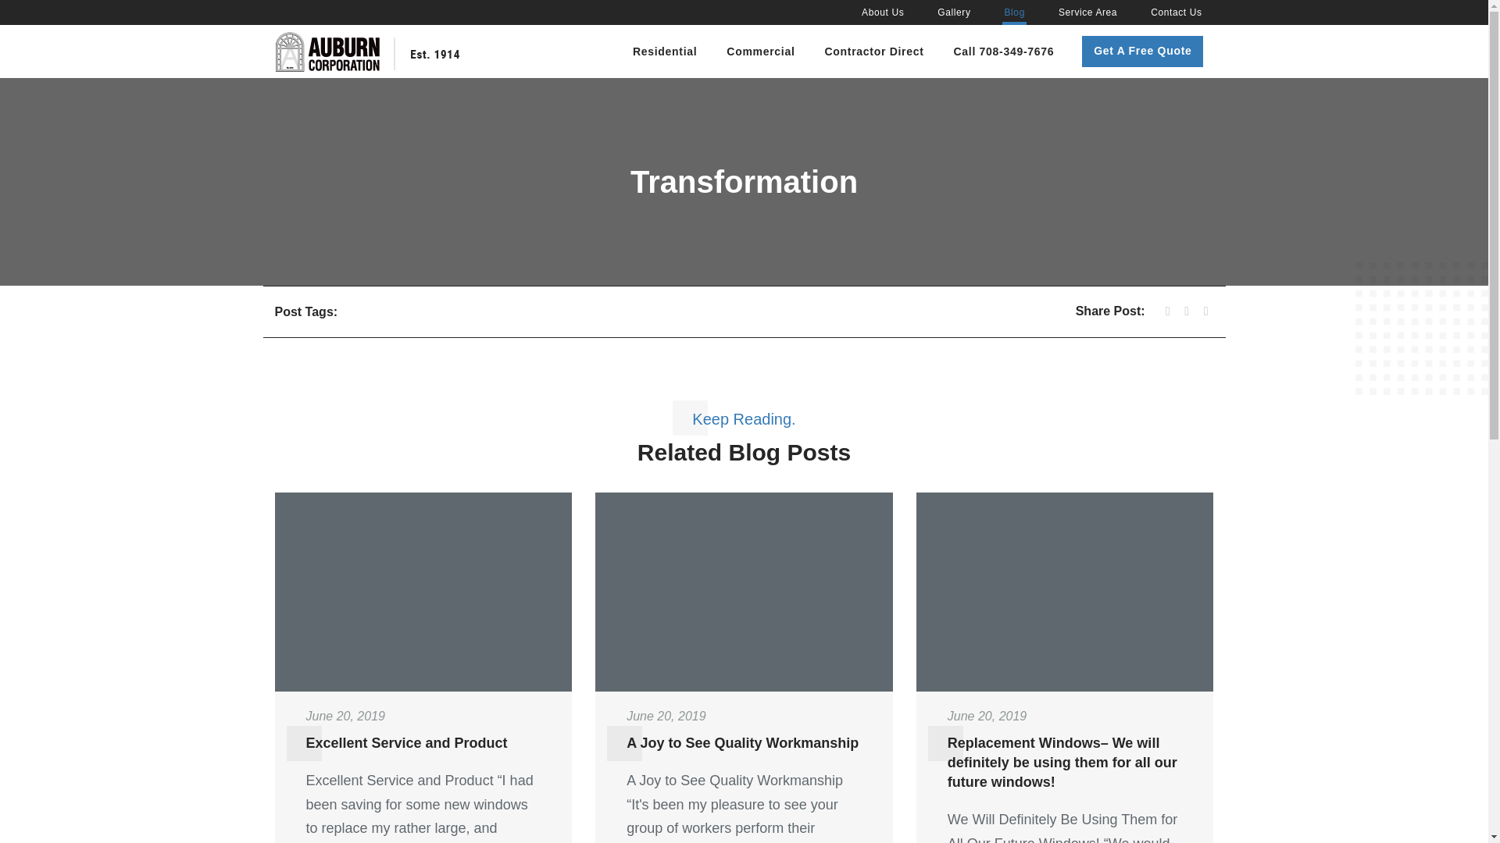 The height and width of the screenshot is (843, 1500). Describe the element at coordinates (1087, 12) in the screenshot. I see `Service Area` at that location.